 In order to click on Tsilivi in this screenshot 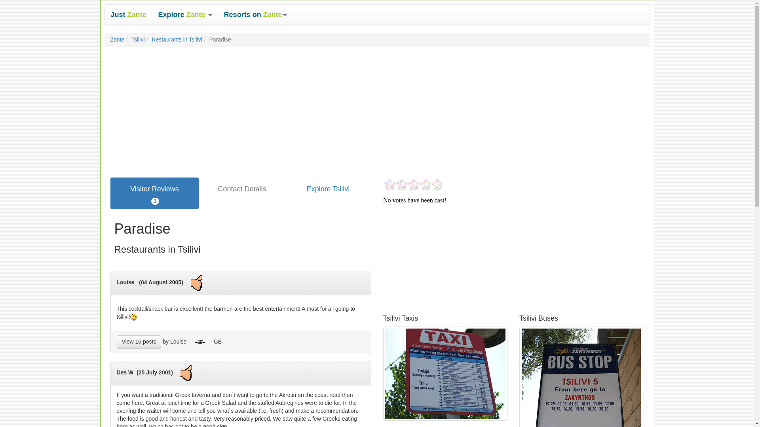, I will do `click(138, 40)`.